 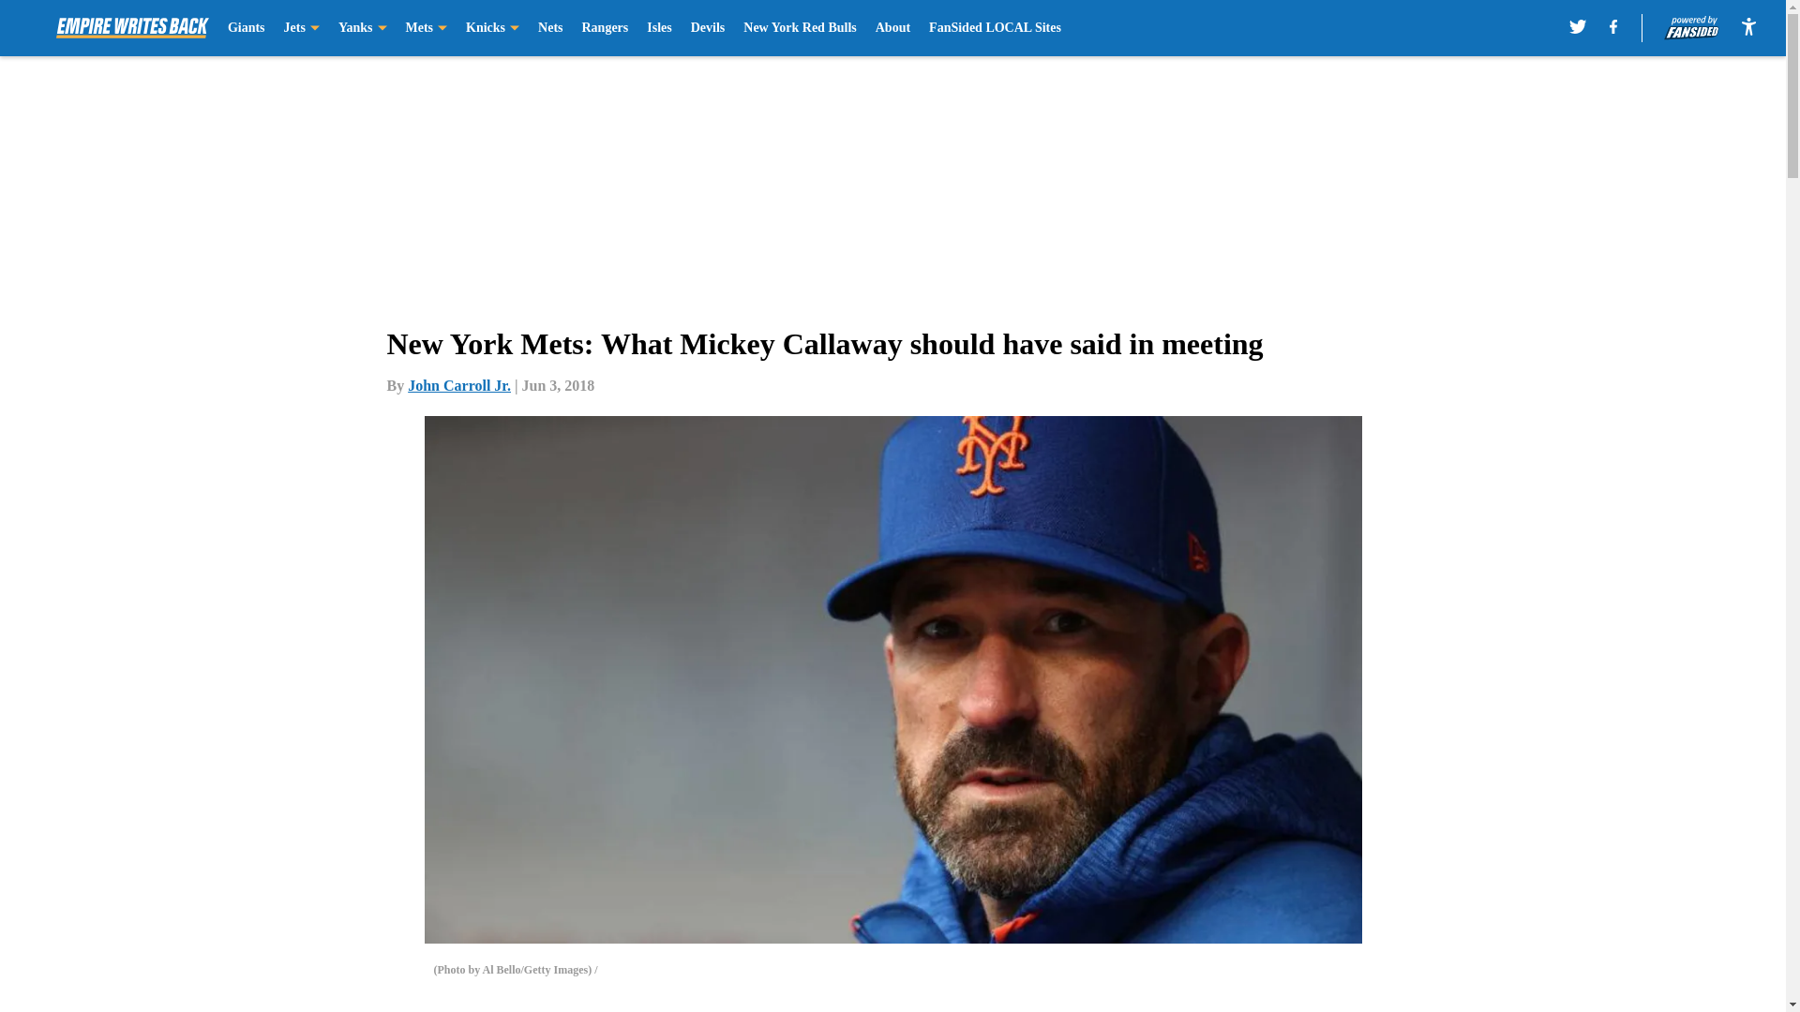 What do you see at coordinates (799, 28) in the screenshot?
I see `New York Red Bulls` at bounding box center [799, 28].